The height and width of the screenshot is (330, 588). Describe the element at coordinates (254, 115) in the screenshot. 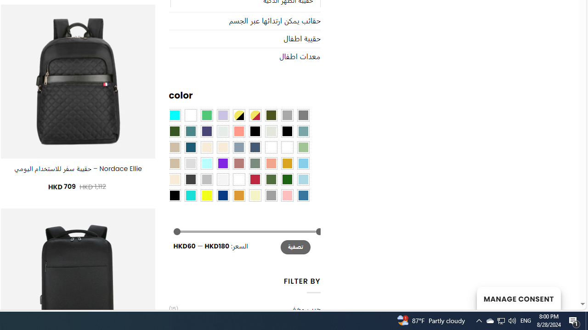

I see `Yellow-Red` at that location.